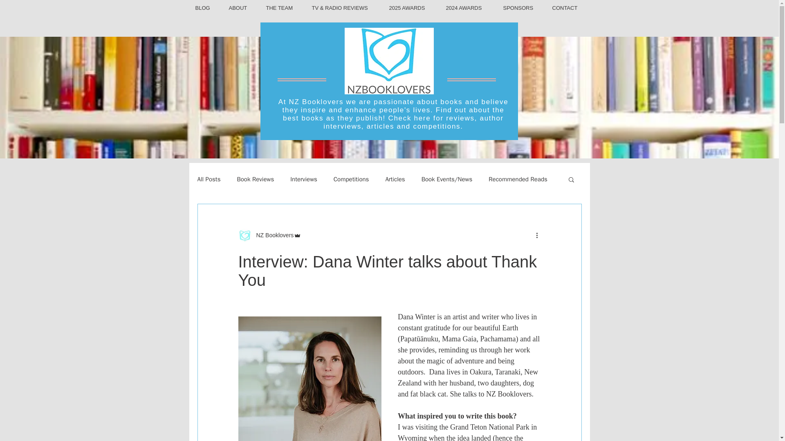 This screenshot has height=441, width=785. What do you see at coordinates (522, 8) in the screenshot?
I see `SPONSORS` at bounding box center [522, 8].